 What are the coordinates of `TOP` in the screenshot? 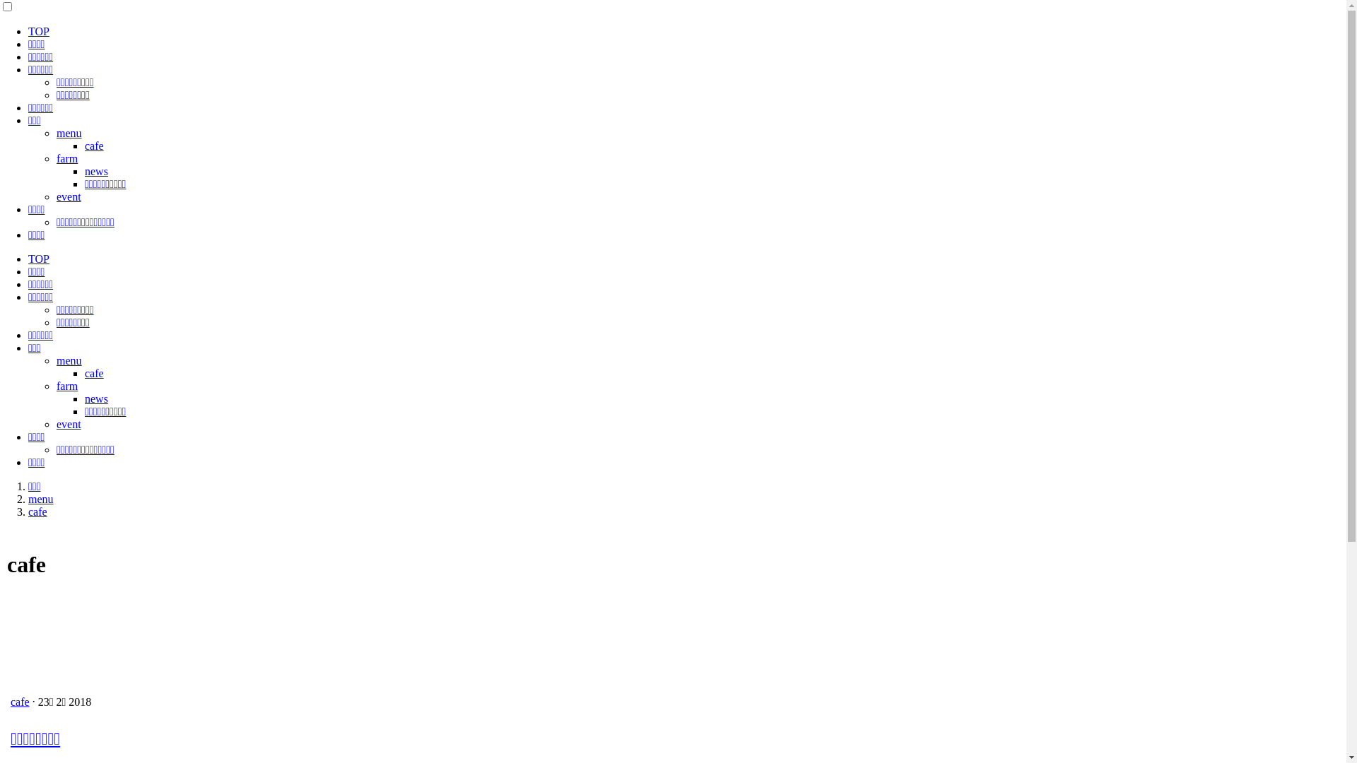 It's located at (39, 31).